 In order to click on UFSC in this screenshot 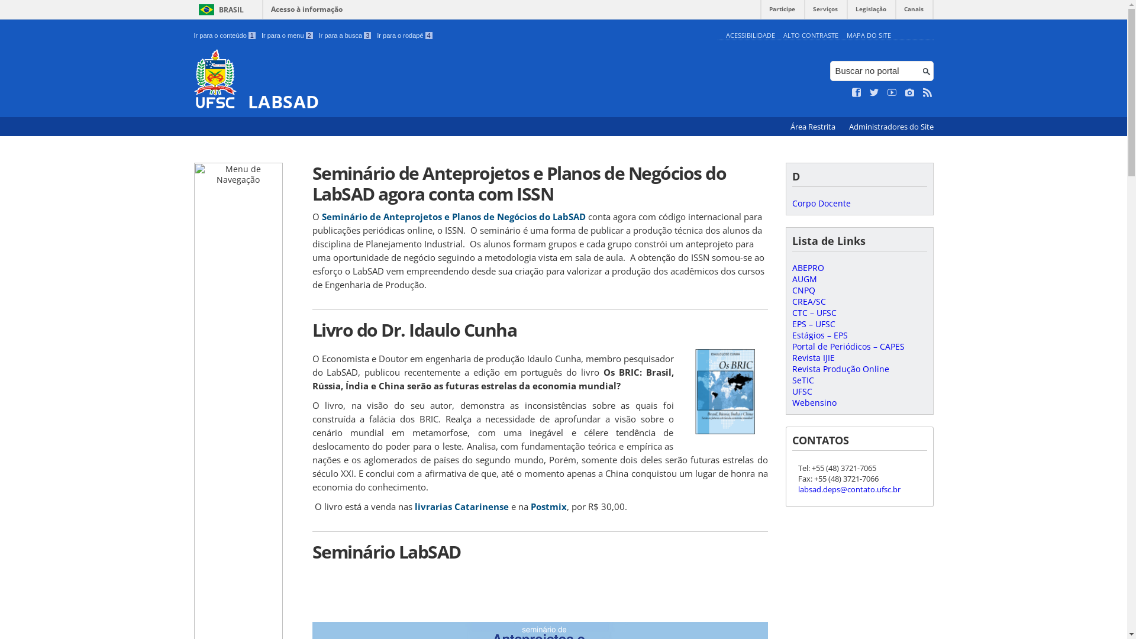, I will do `click(802, 392)`.